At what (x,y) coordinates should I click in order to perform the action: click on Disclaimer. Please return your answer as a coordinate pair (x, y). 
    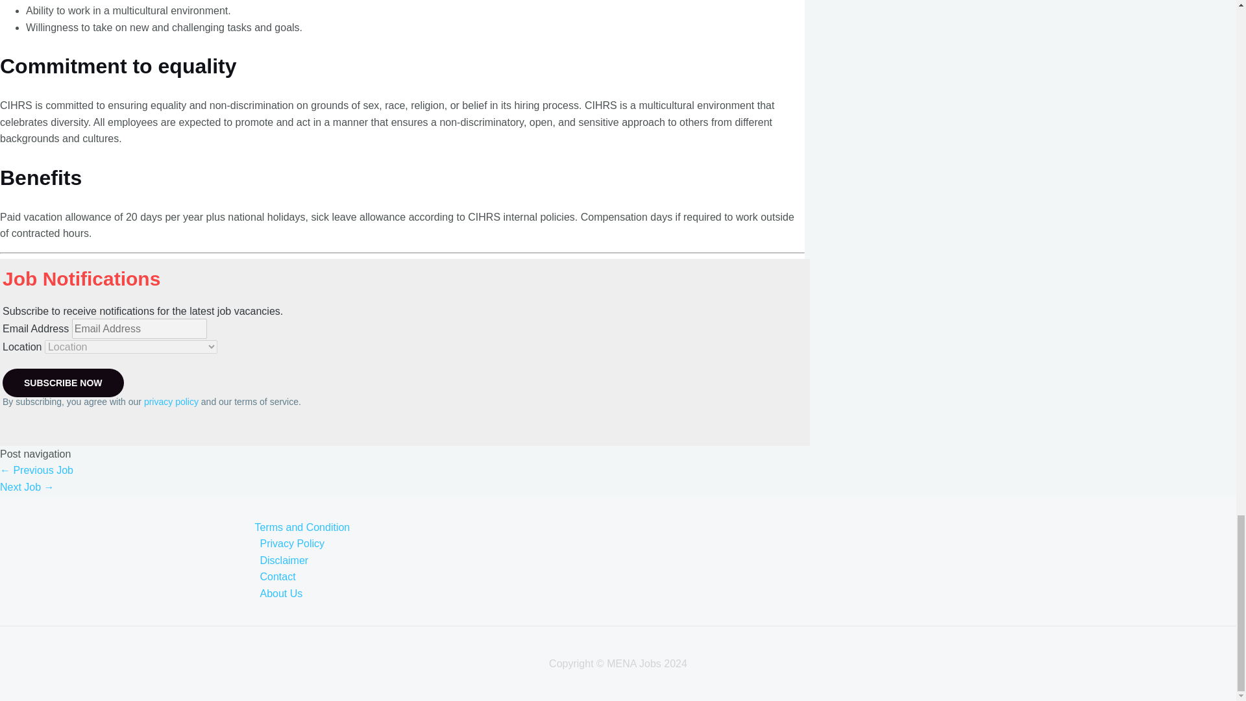
    Looking at the image, I should click on (630, 561).